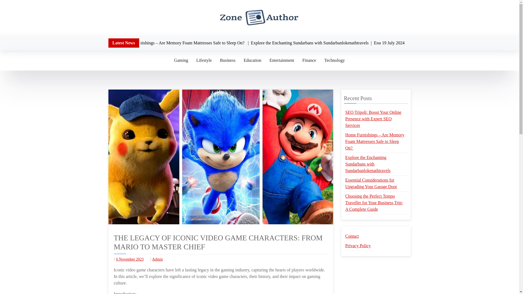  What do you see at coordinates (352, 236) in the screenshot?
I see `Contact` at bounding box center [352, 236].